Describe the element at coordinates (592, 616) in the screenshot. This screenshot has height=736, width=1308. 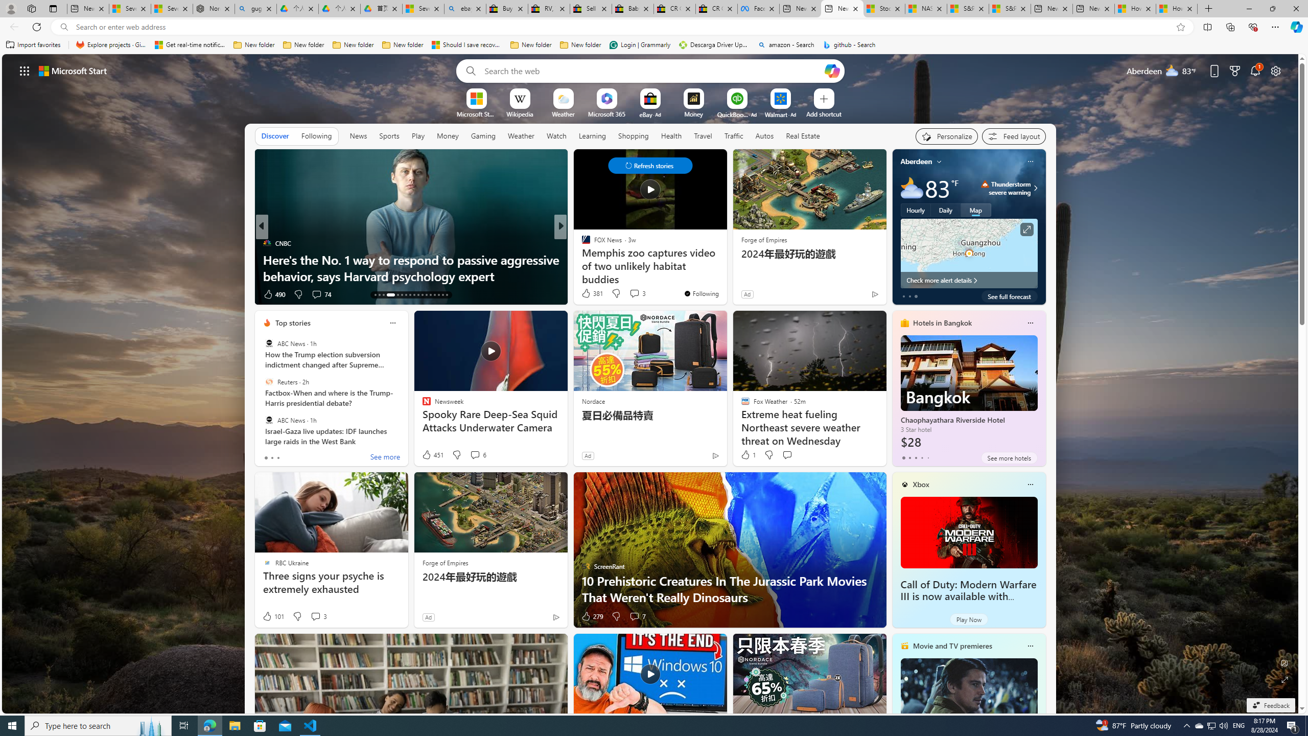
I see `279 Like` at that location.